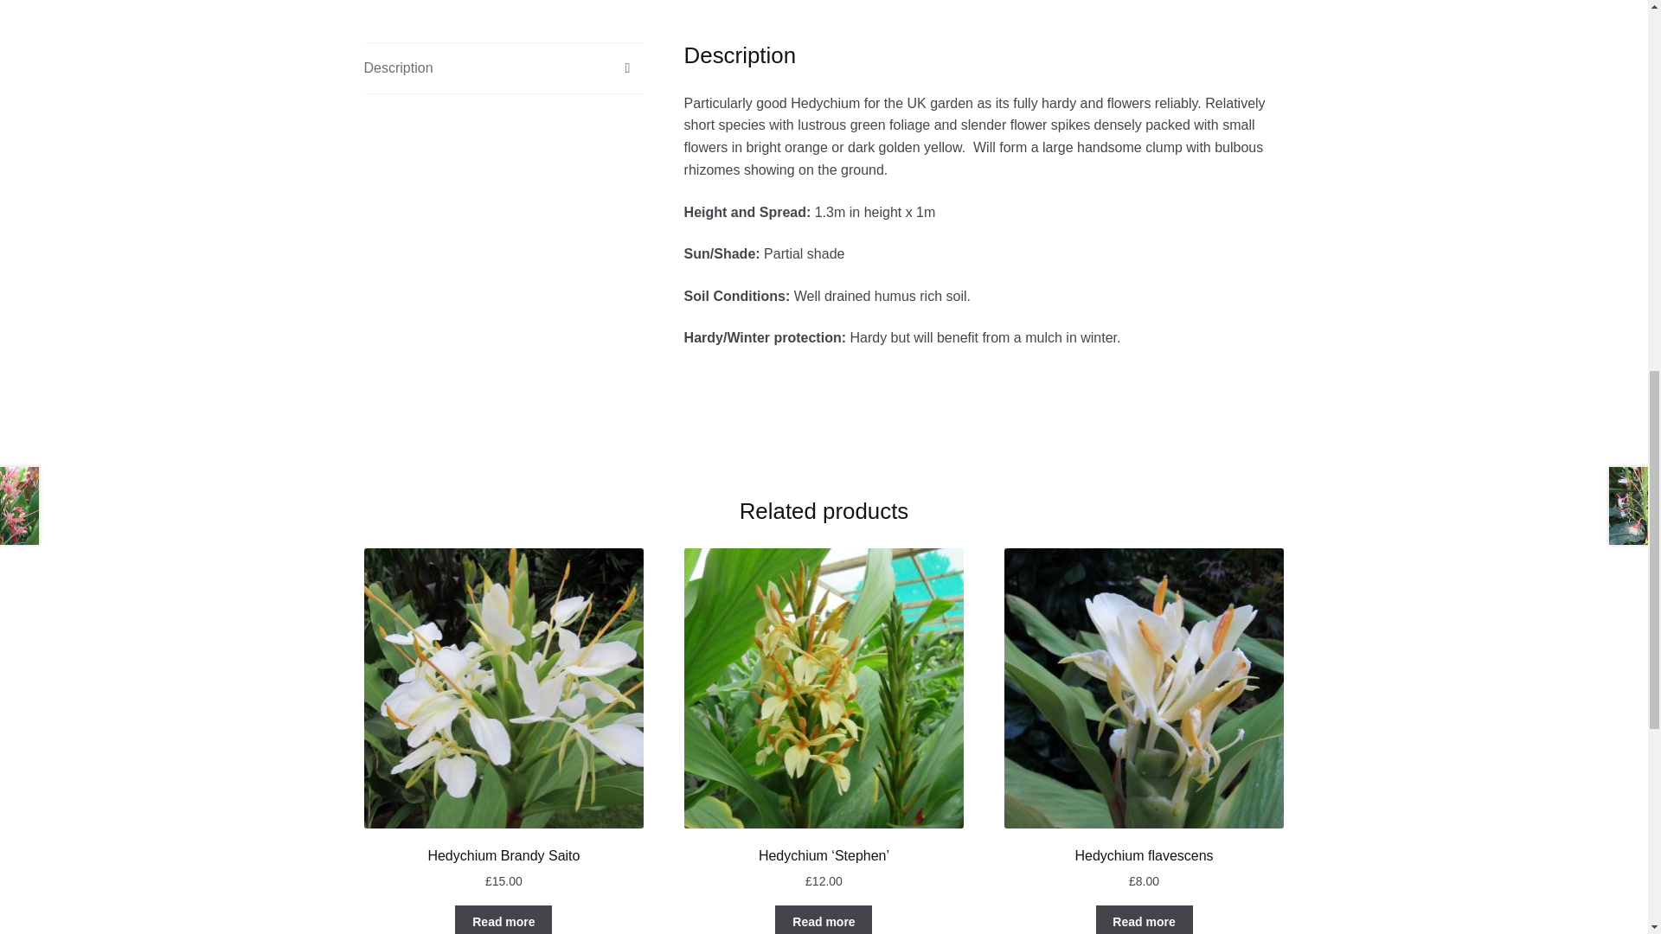  I want to click on Read more, so click(1144, 919).